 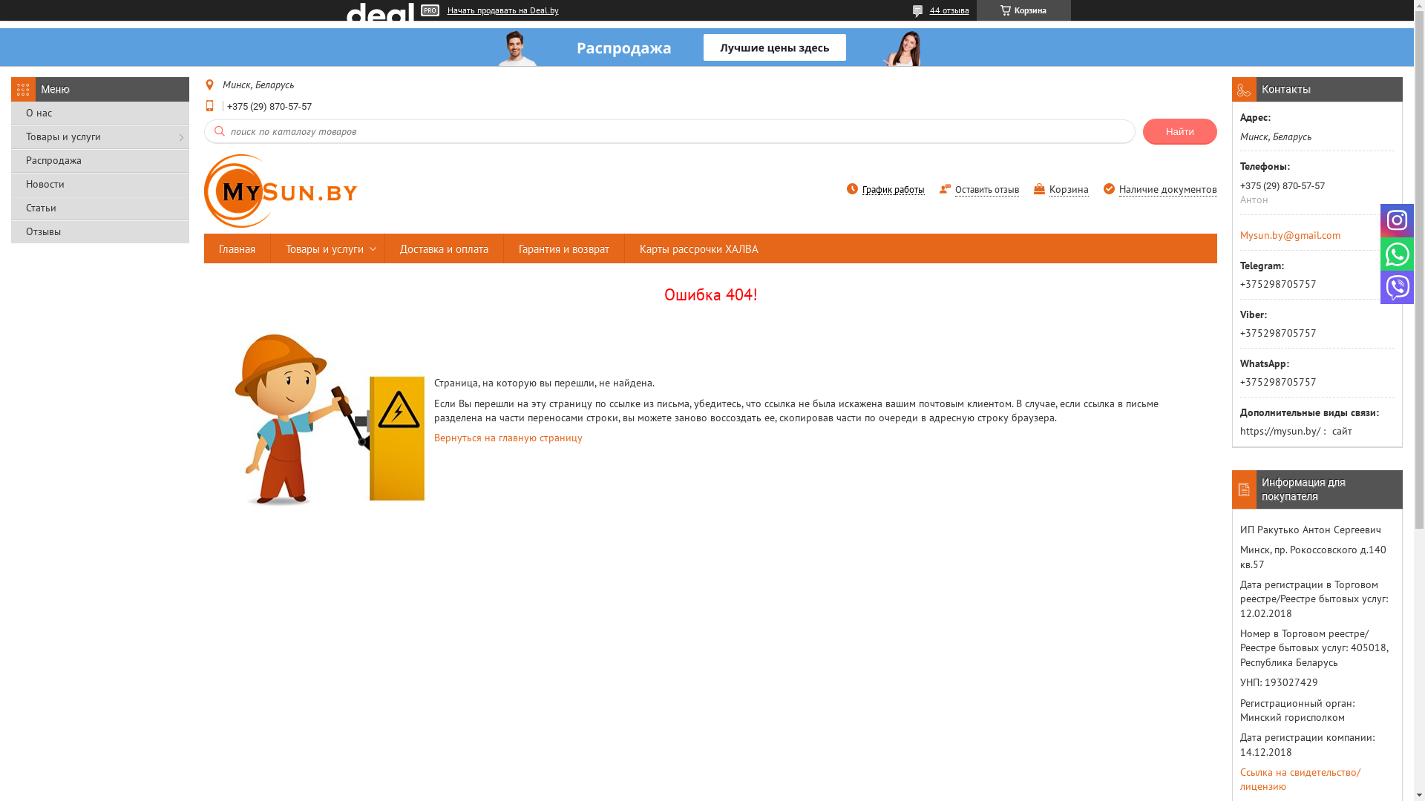 What do you see at coordinates (1290, 235) in the screenshot?
I see `Mysun.by@gmail.com` at bounding box center [1290, 235].